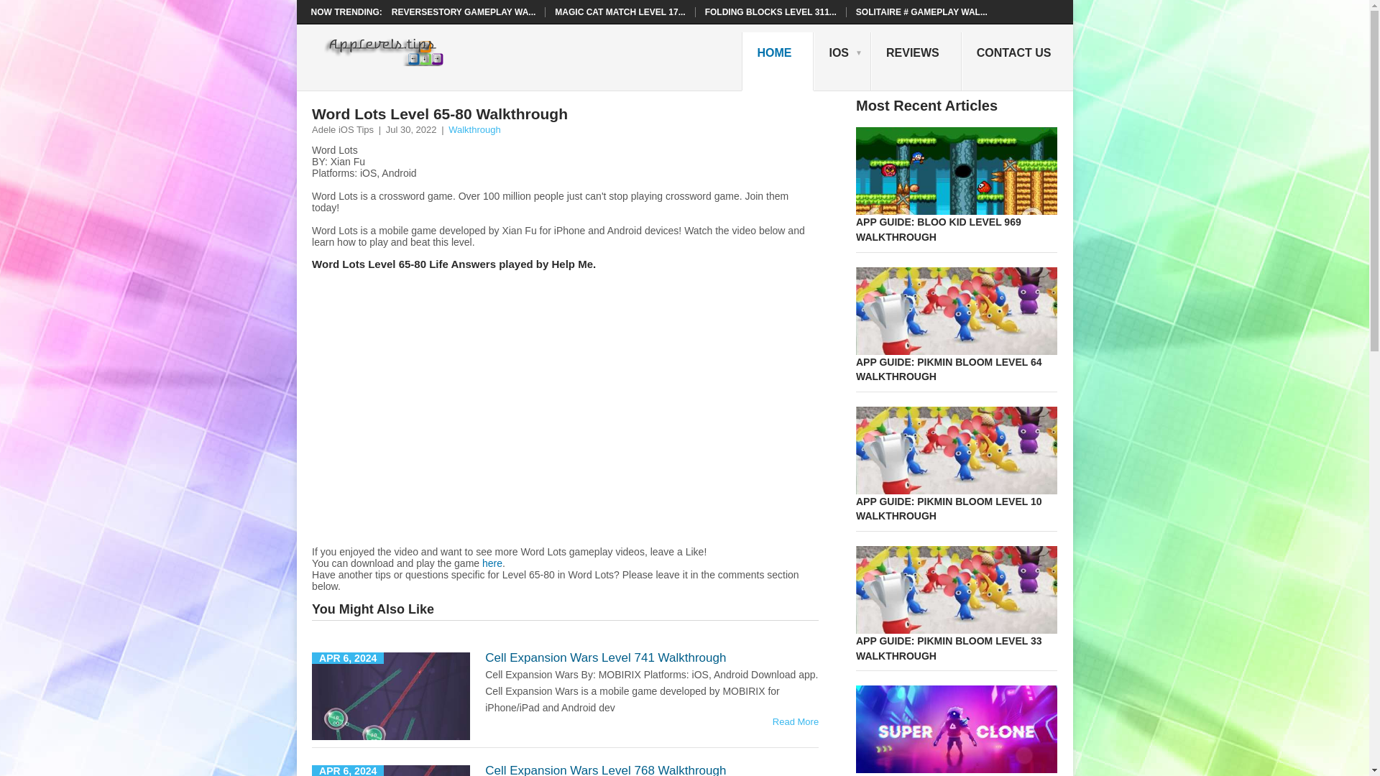 Image resolution: width=1380 pixels, height=776 pixels. What do you see at coordinates (464, 11) in the screenshot?
I see `REVERSESTORY GAMEPLAY WA...` at bounding box center [464, 11].